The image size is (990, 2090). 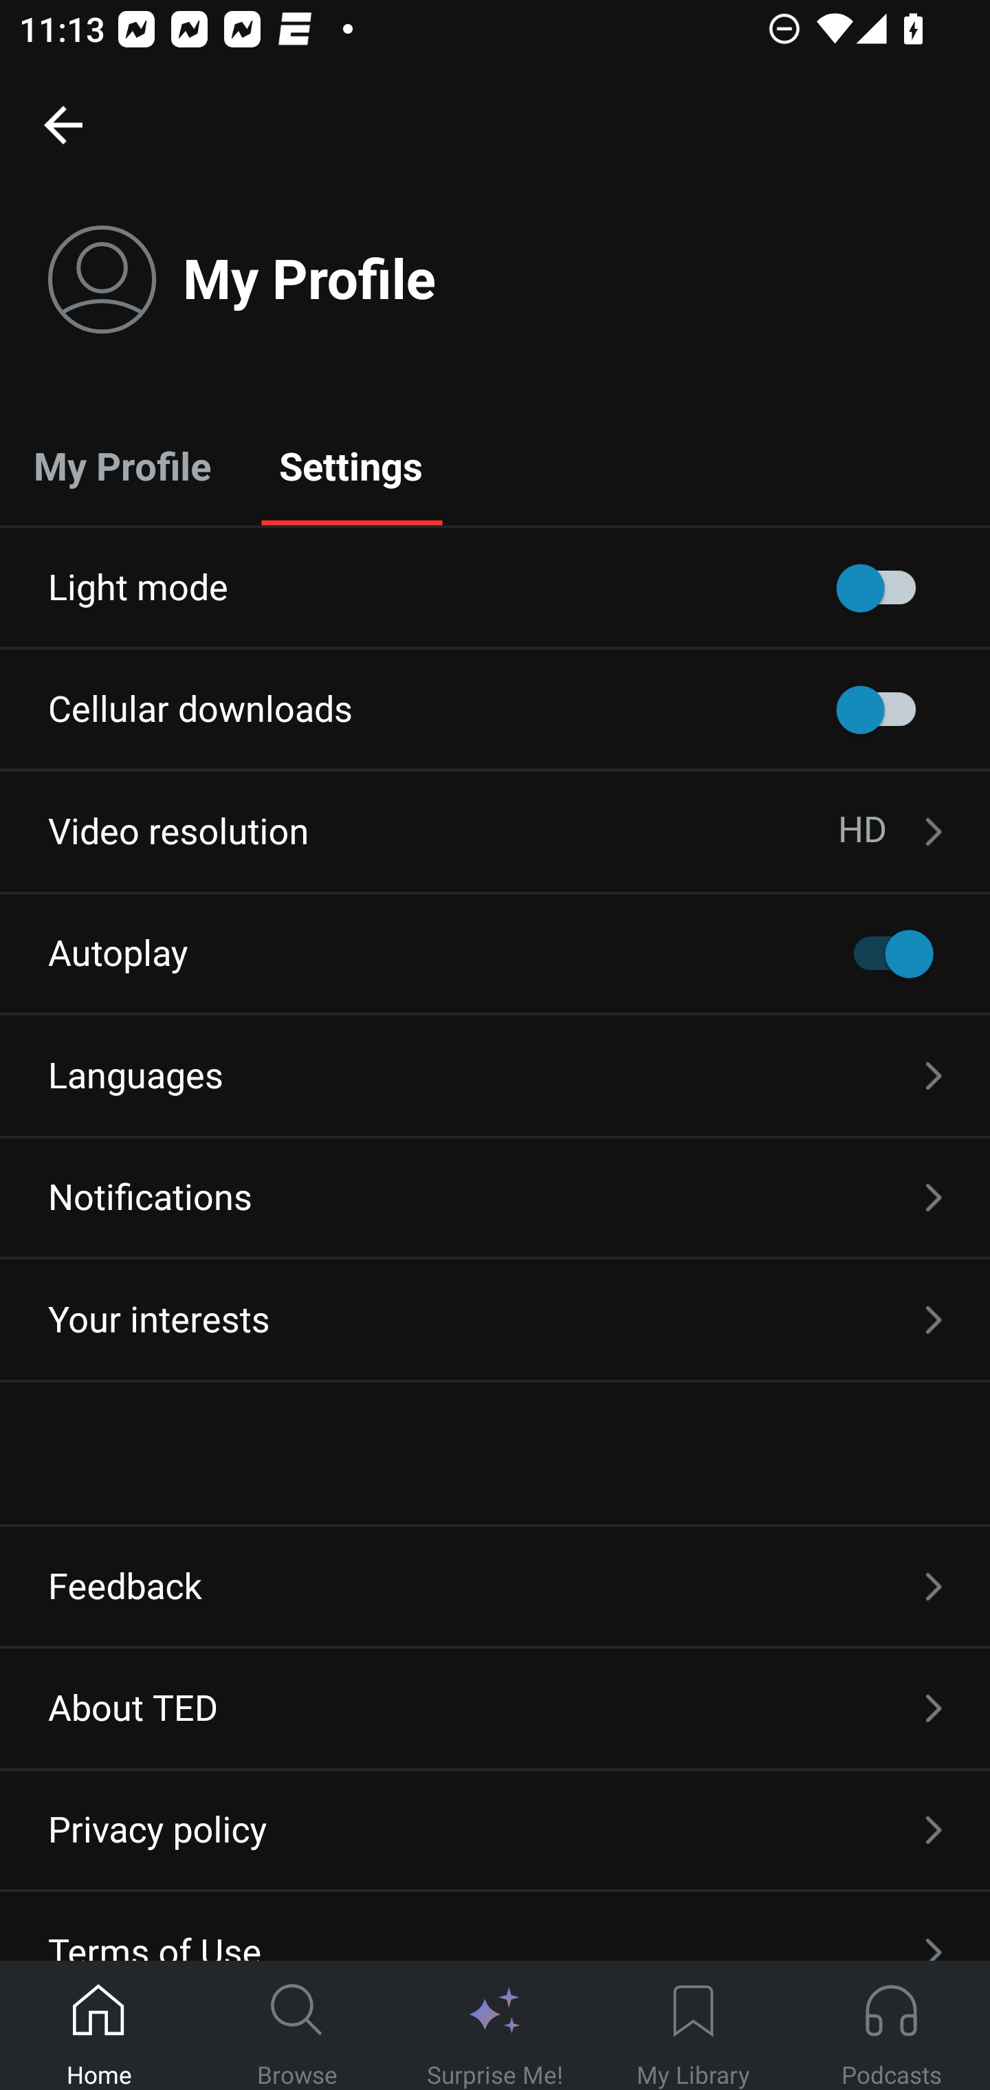 What do you see at coordinates (495, 1198) in the screenshot?
I see `Notifications` at bounding box center [495, 1198].